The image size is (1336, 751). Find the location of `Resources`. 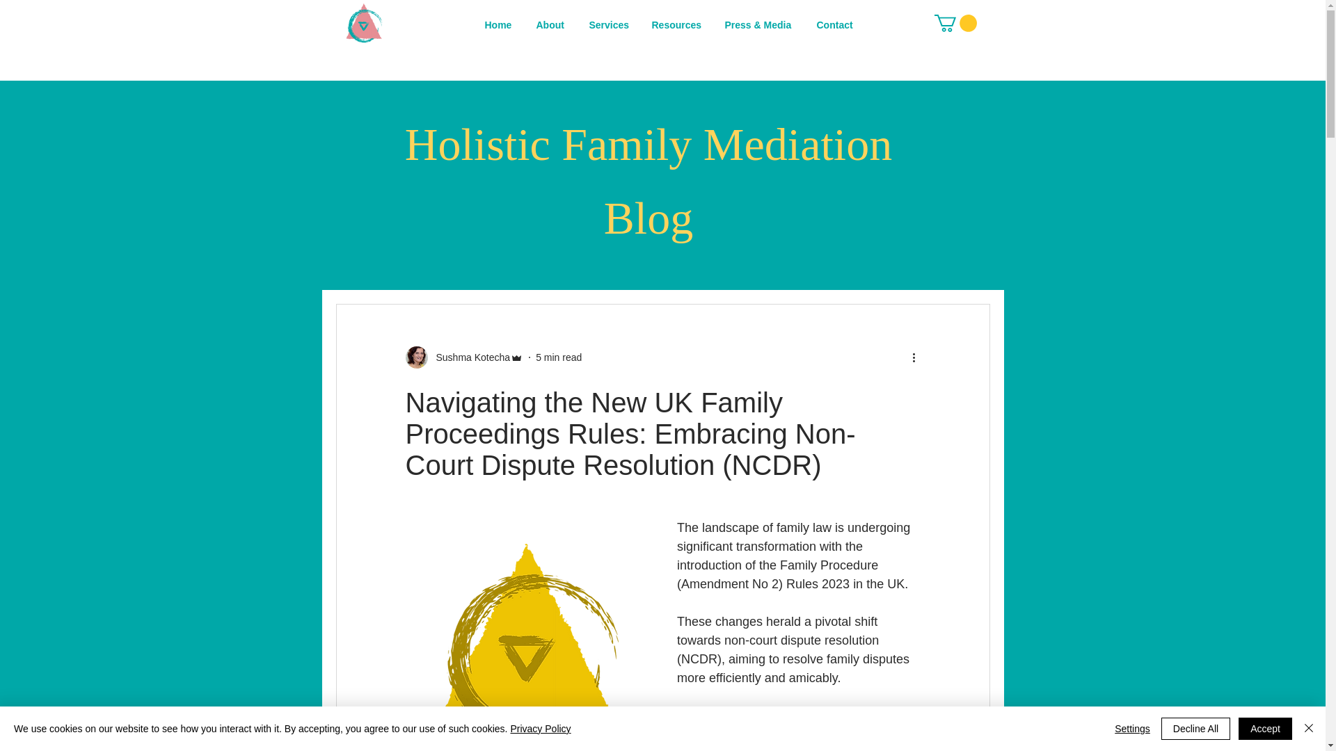

Resources is located at coordinates (678, 25).